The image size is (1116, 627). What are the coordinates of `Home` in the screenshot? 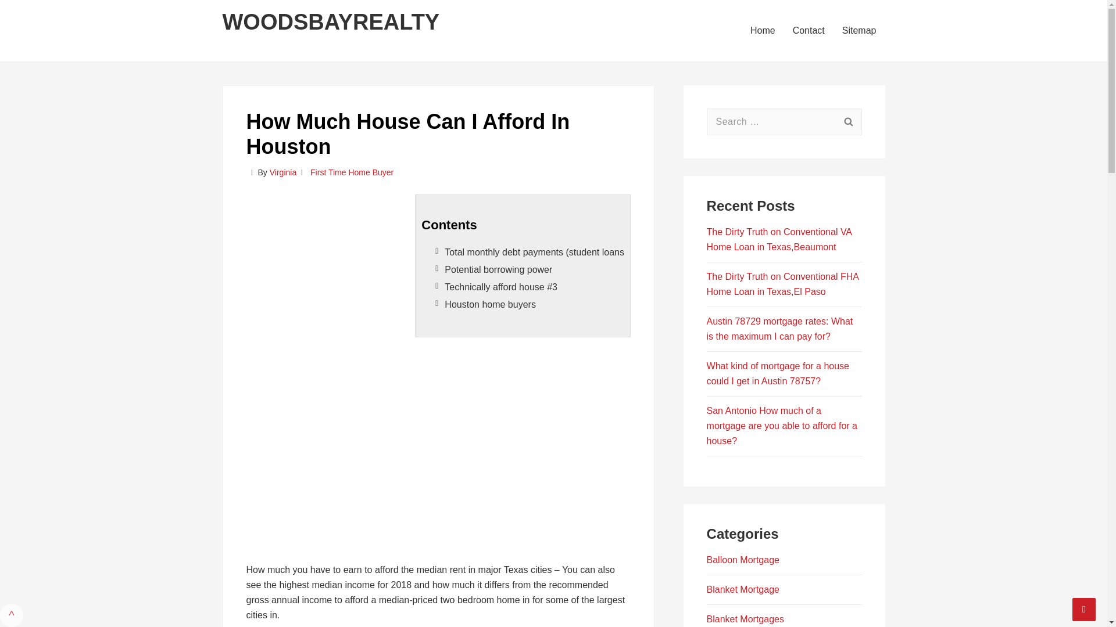 It's located at (763, 30).